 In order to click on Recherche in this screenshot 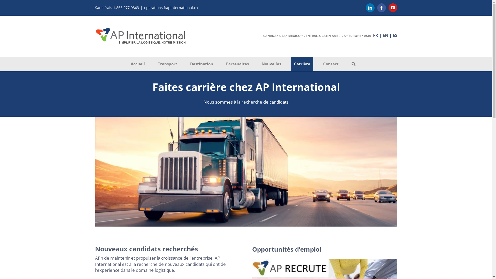, I will do `click(353, 64)`.